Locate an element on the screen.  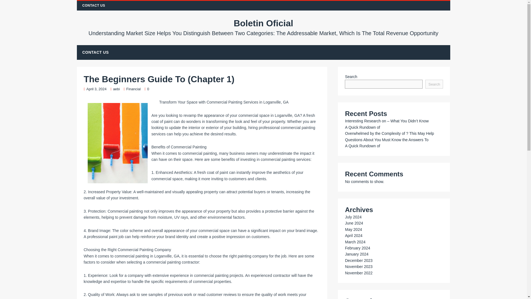
Overwhelmed by the Complexity of ? This May Help is located at coordinates (389, 133).